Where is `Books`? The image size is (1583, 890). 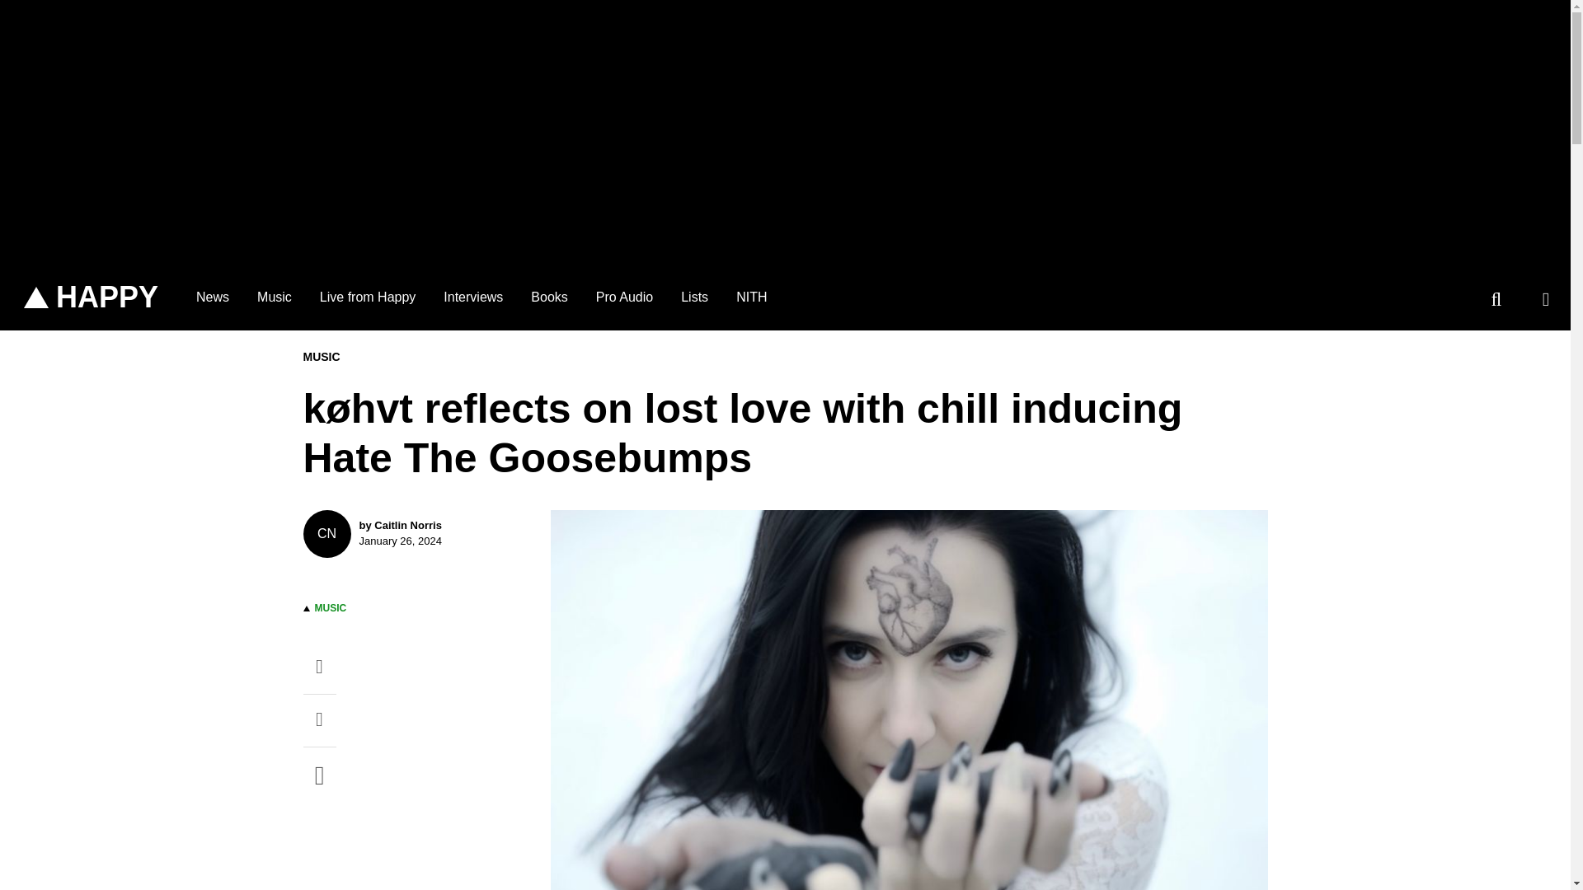
Books is located at coordinates (549, 297).